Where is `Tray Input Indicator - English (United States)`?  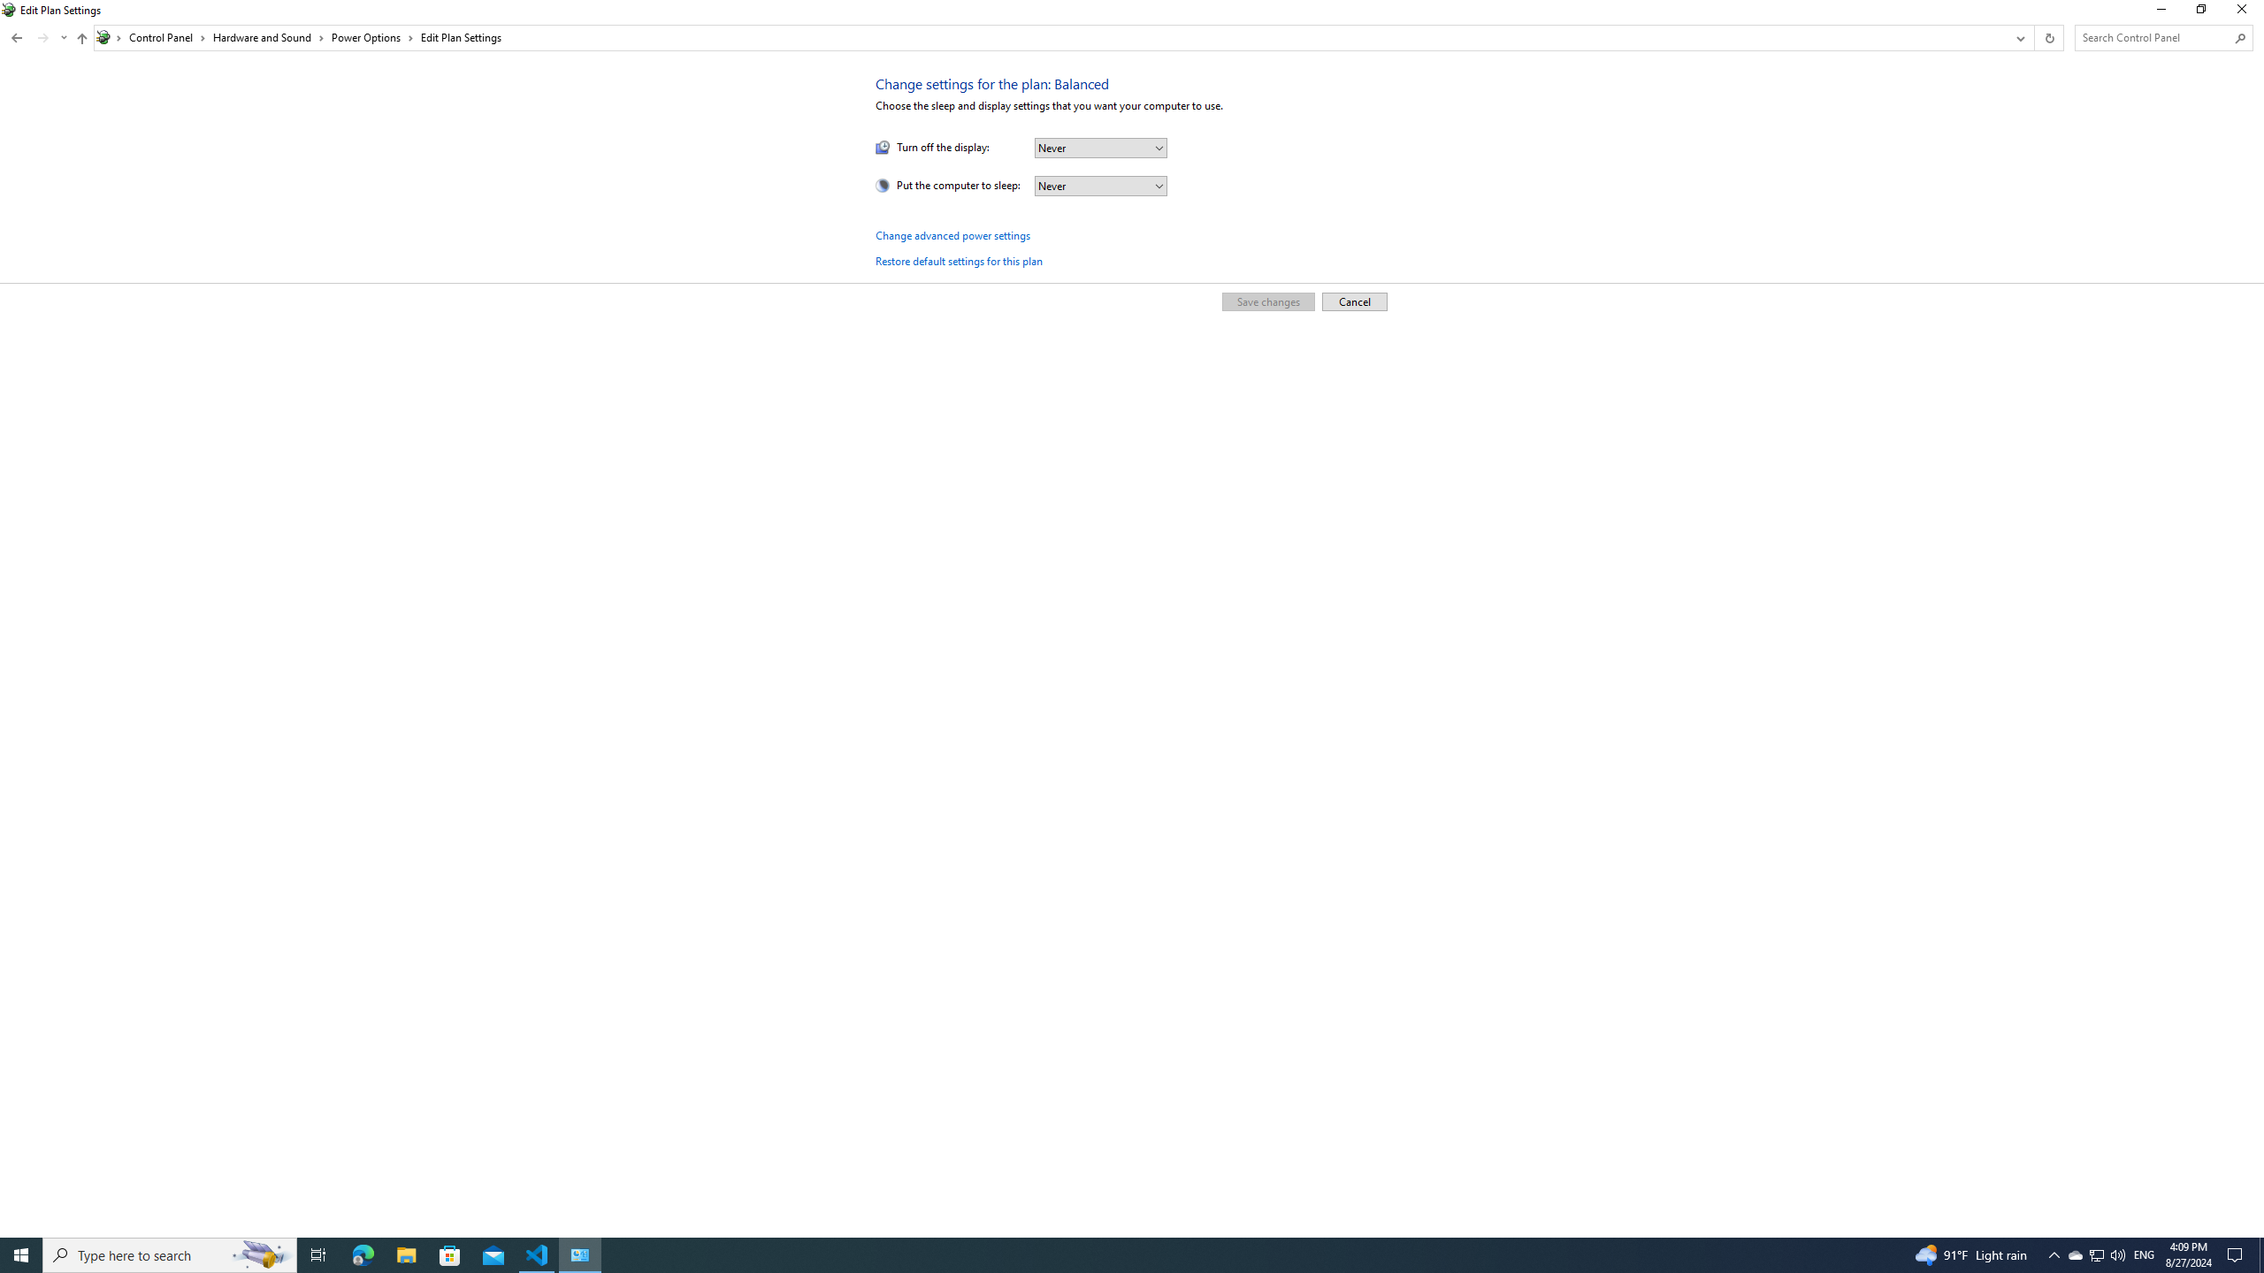 Tray Input Indicator - English (United States) is located at coordinates (2144, 1255).